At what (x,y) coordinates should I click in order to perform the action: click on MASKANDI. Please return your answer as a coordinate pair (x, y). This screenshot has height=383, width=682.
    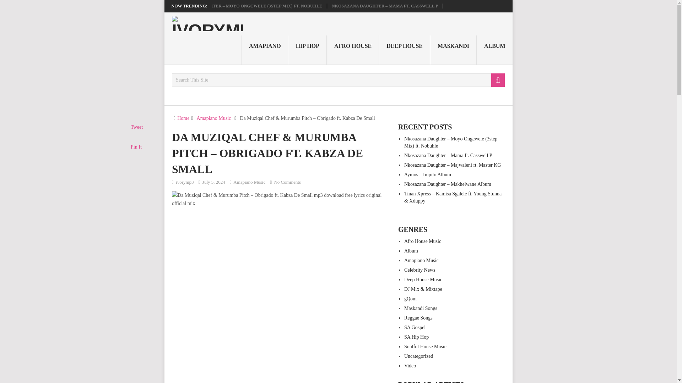
    Looking at the image, I should click on (453, 50).